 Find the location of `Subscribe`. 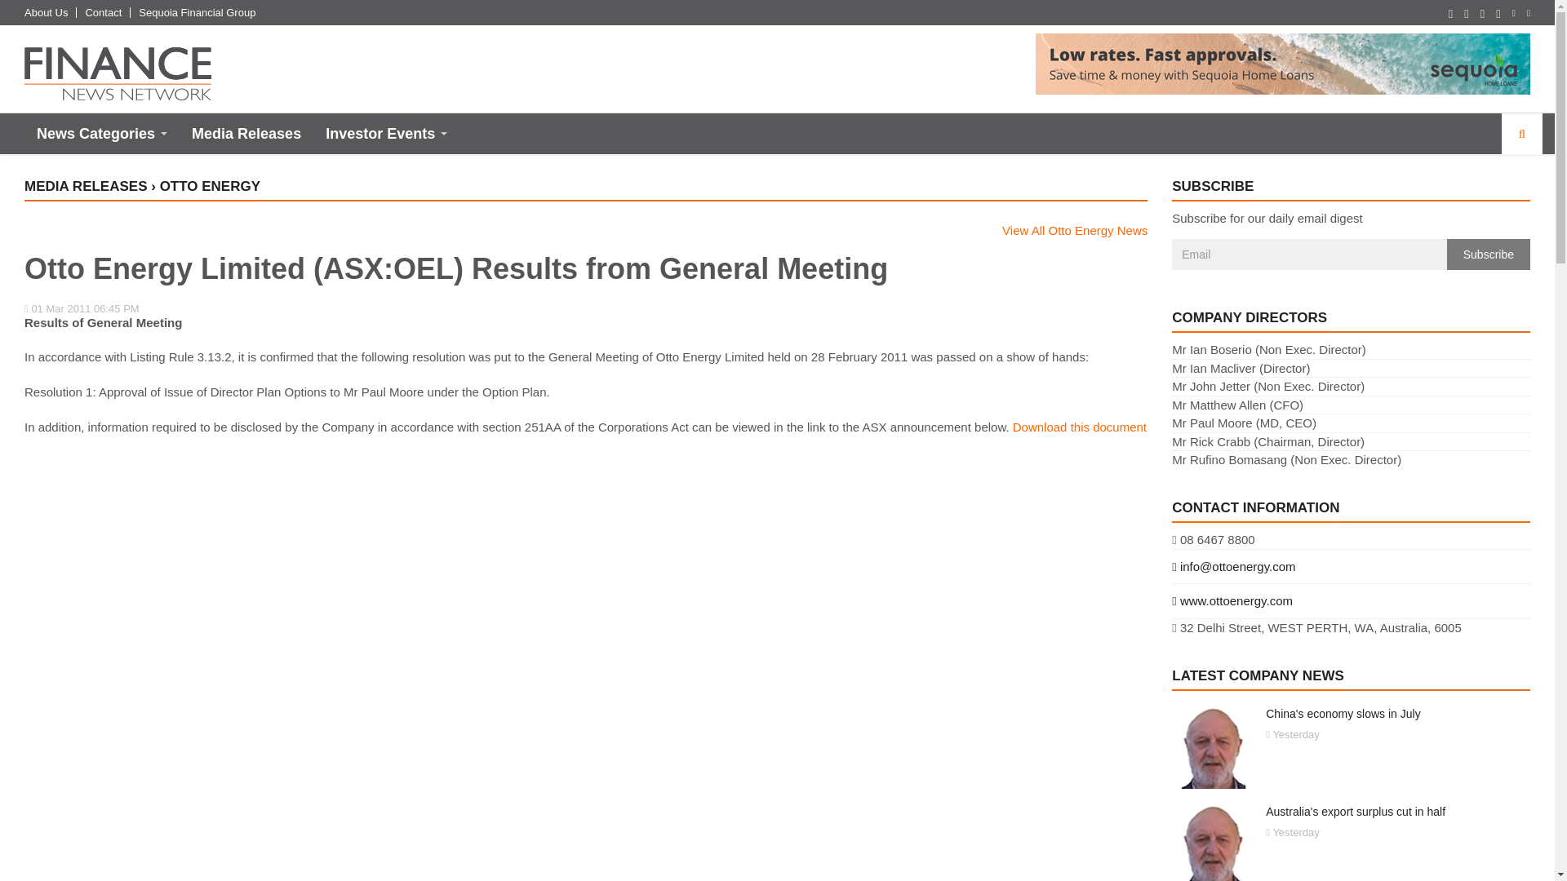

Subscribe is located at coordinates (1489, 254).